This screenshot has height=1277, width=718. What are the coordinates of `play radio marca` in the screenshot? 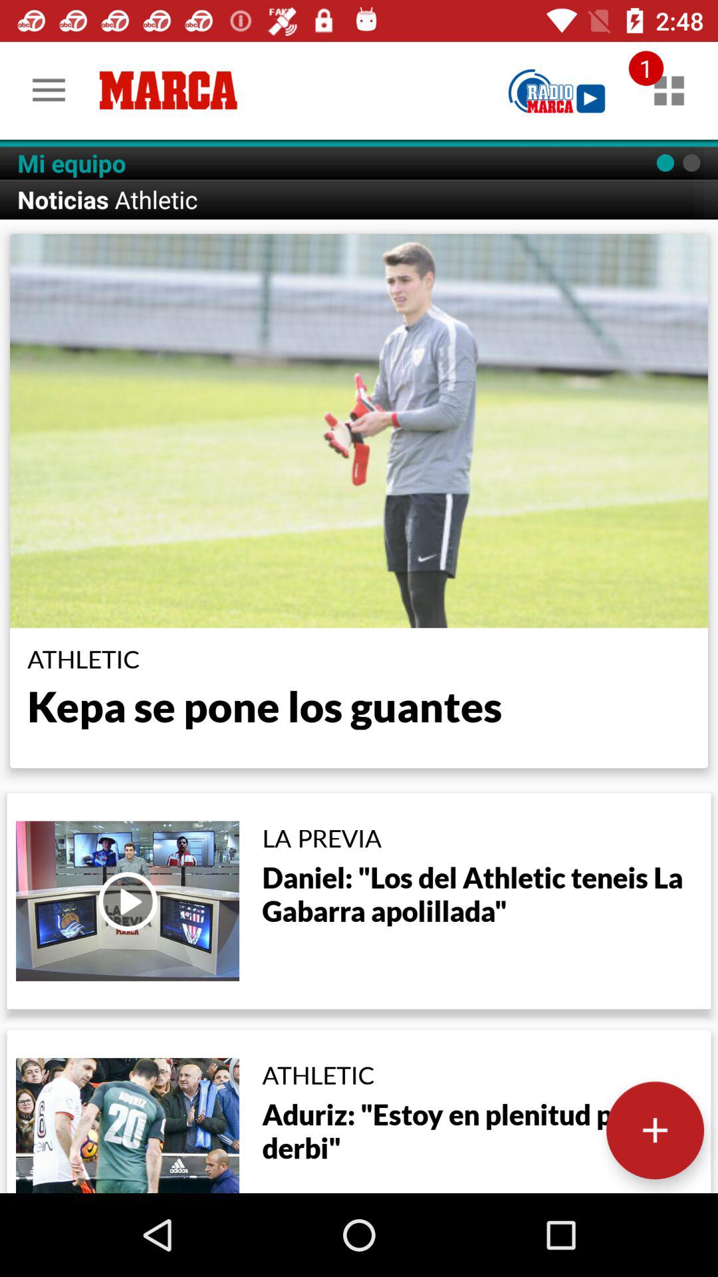 It's located at (557, 90).